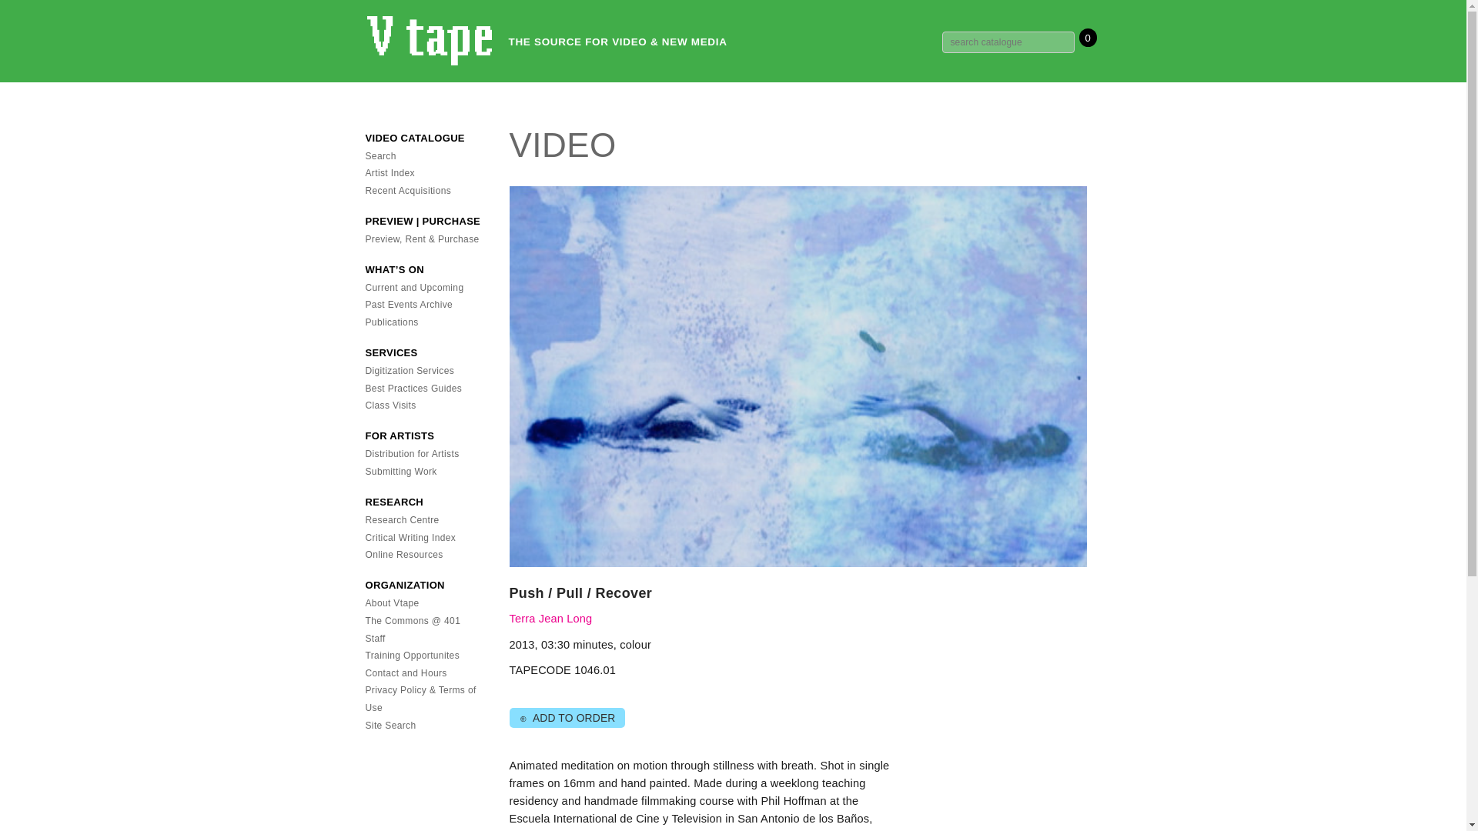 This screenshot has width=1478, height=831. I want to click on Recent Acquisitions, so click(408, 190).